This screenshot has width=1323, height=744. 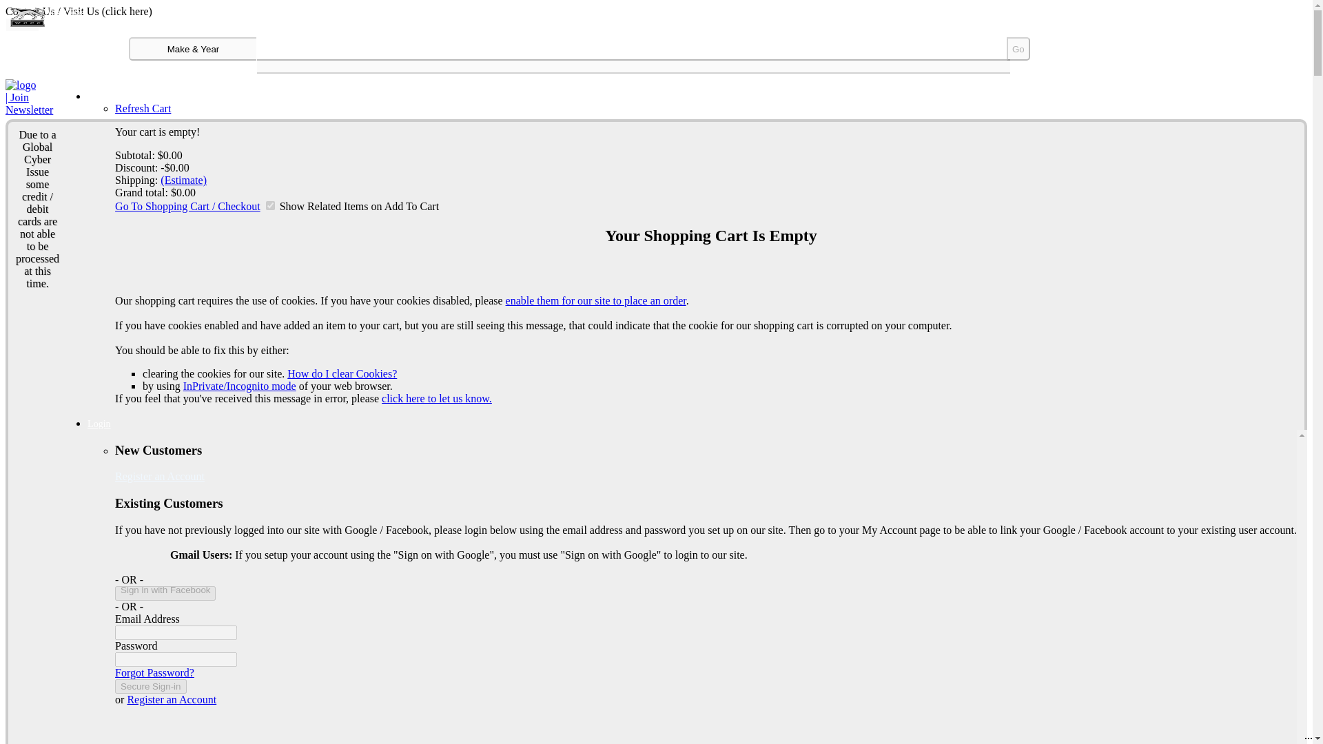 What do you see at coordinates (165, 593) in the screenshot?
I see `Sign in with Facebook` at bounding box center [165, 593].